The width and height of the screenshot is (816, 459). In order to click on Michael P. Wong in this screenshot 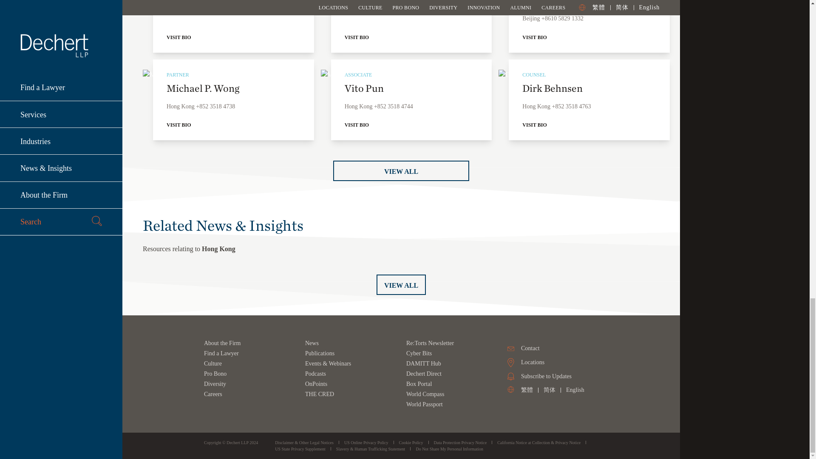, I will do `click(223, 75)`.